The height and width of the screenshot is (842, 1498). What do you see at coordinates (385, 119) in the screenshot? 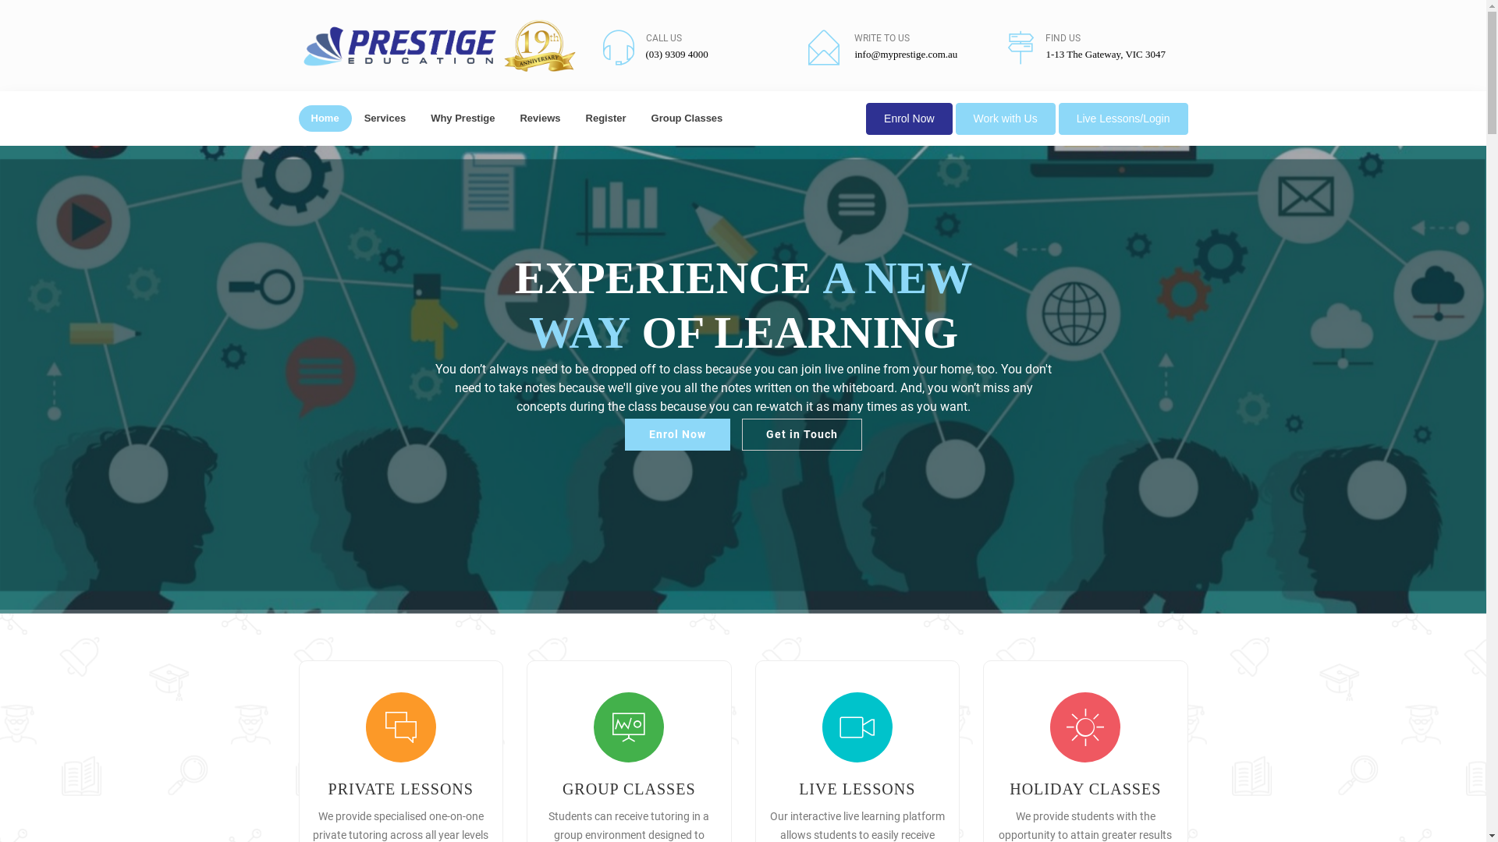
I see `Services` at bounding box center [385, 119].